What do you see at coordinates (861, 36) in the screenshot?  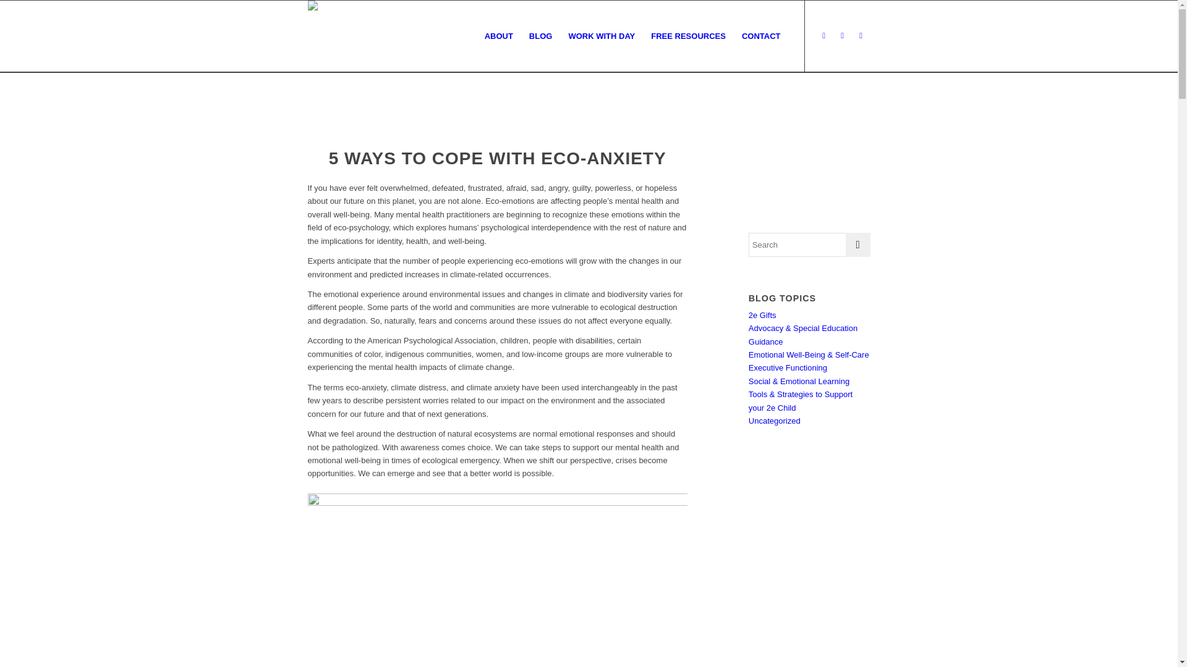 I see `Linkedin` at bounding box center [861, 36].